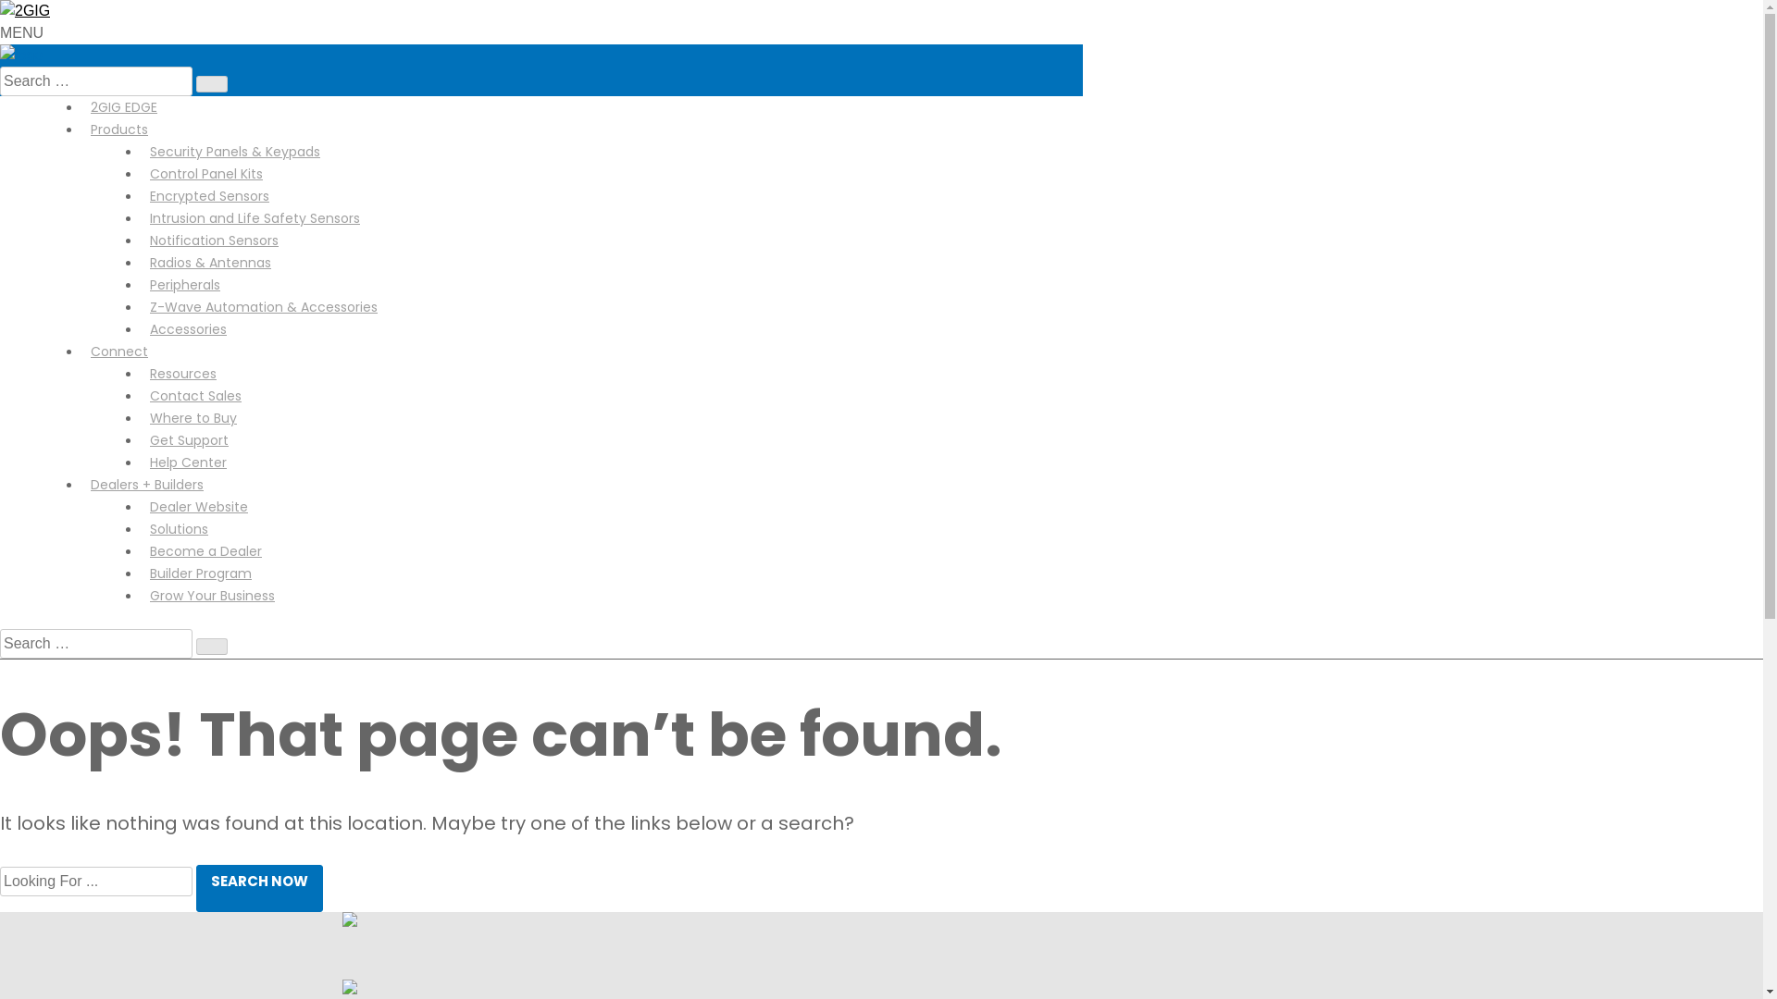 This screenshot has width=1777, height=999. What do you see at coordinates (193, 418) in the screenshot?
I see `Where to Buy` at bounding box center [193, 418].